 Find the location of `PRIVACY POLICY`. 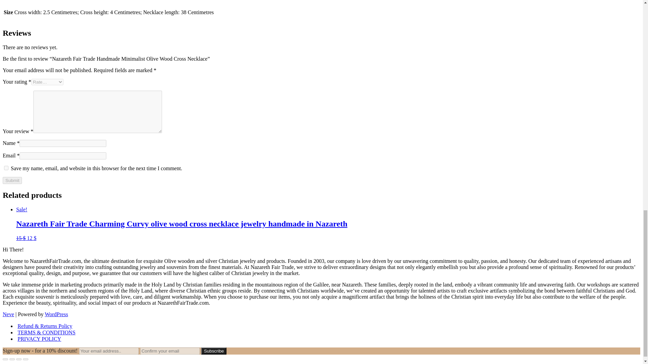

PRIVACY POLICY is located at coordinates (39, 339).